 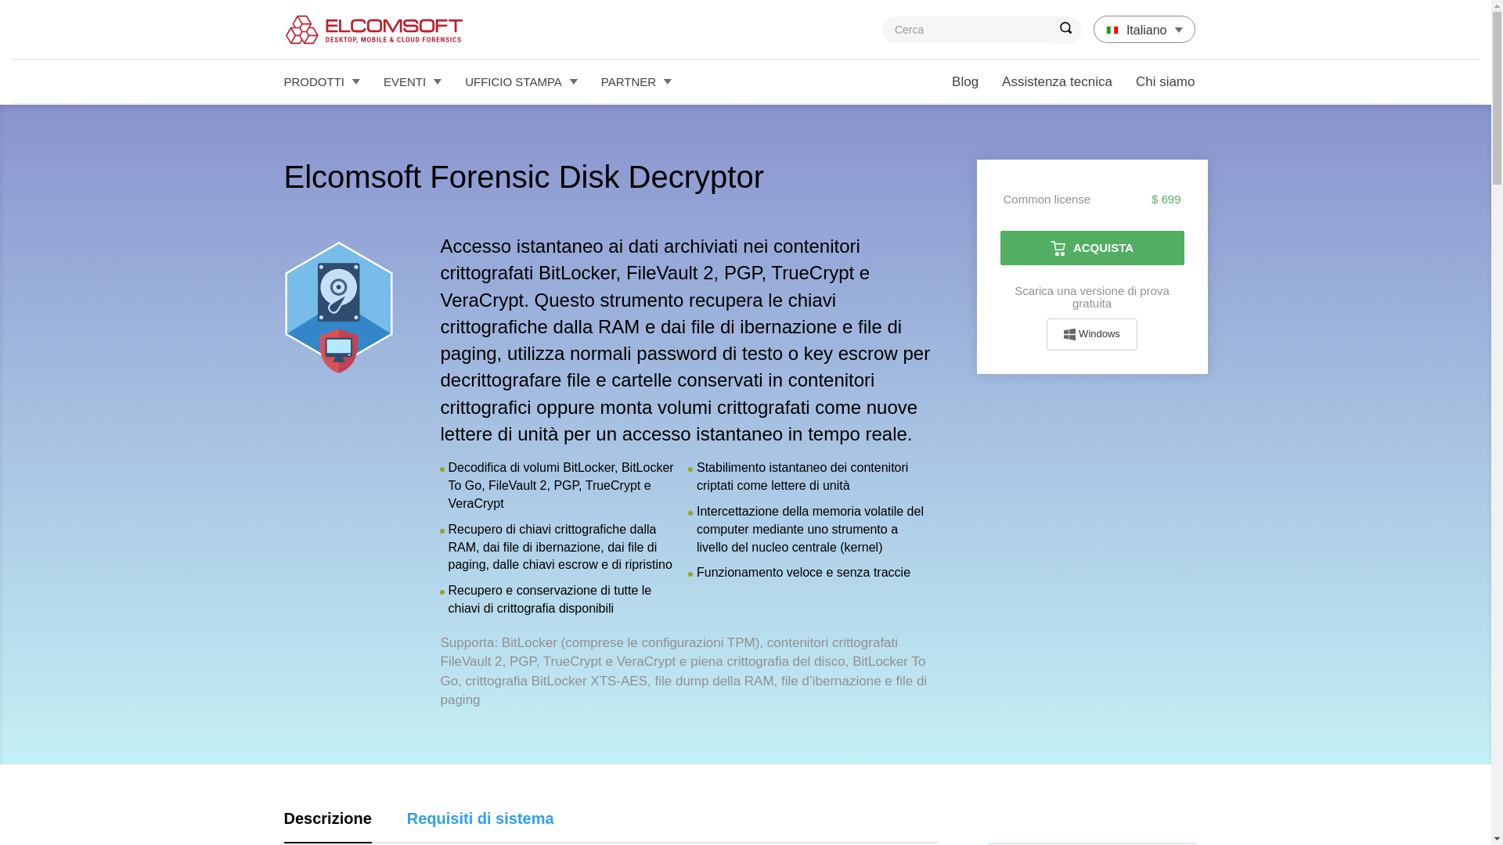 What do you see at coordinates (323, 81) in the screenshot?
I see `PRODOTTI` at bounding box center [323, 81].